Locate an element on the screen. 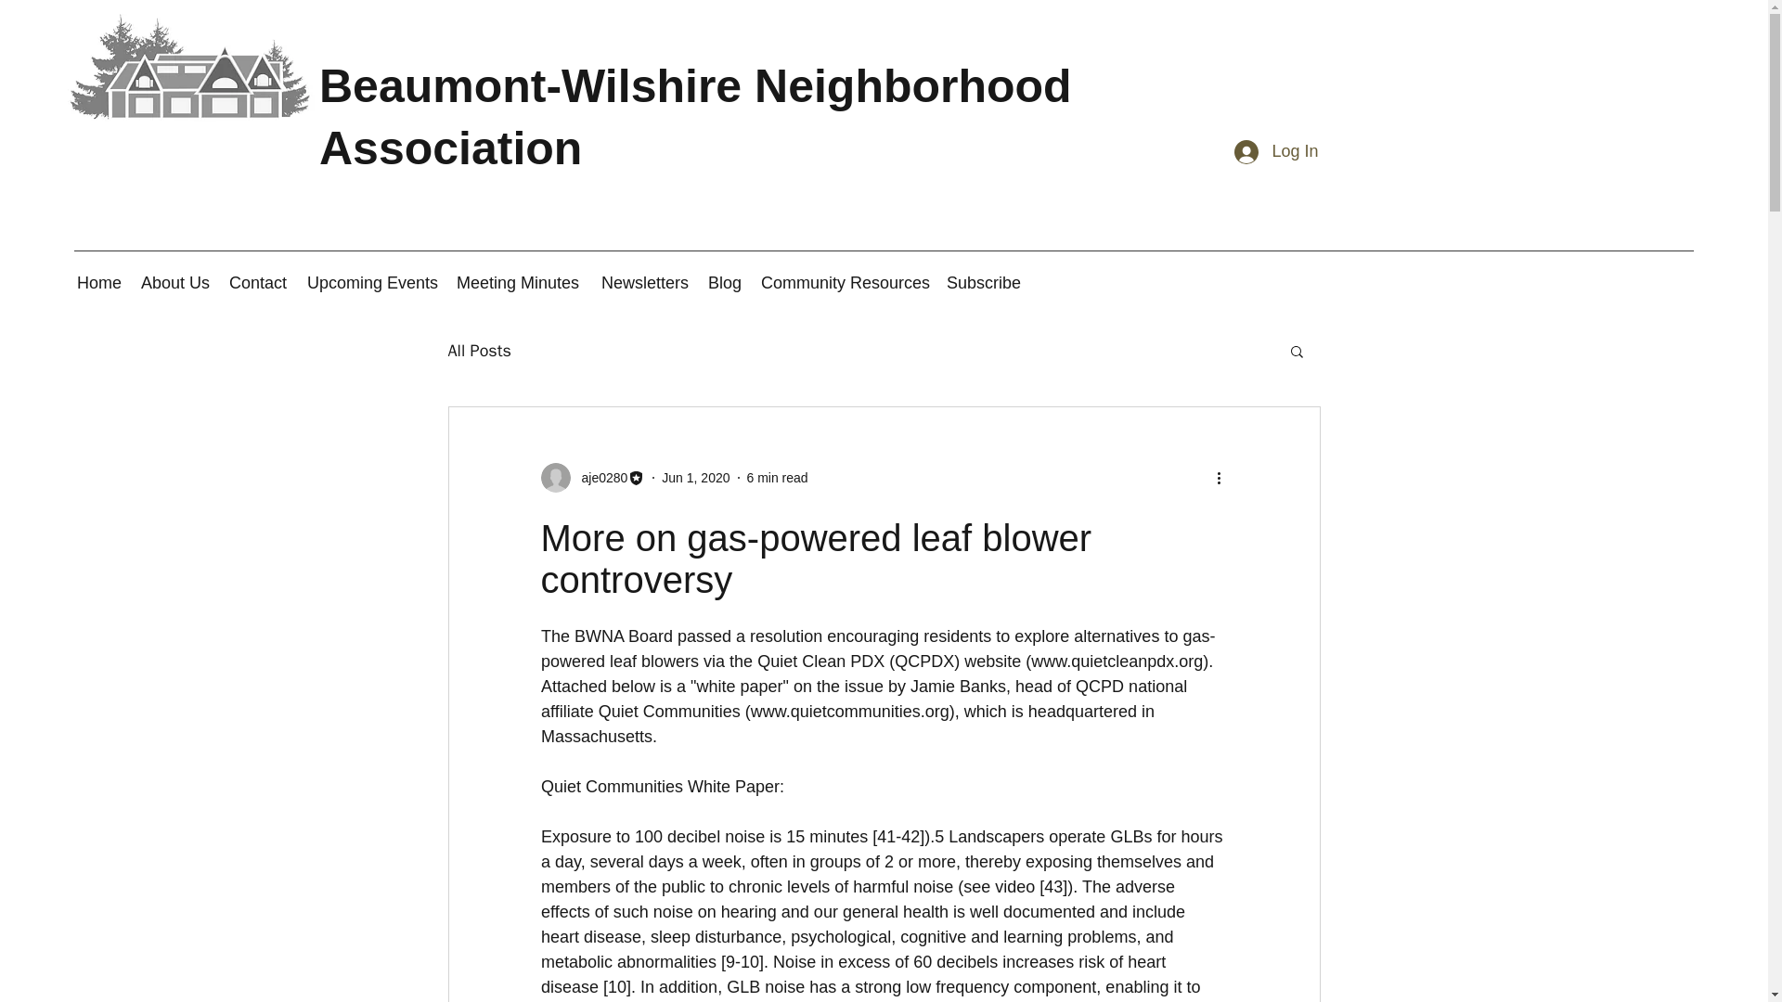 The height and width of the screenshot is (1002, 1782). Subscribe is located at coordinates (983, 283).